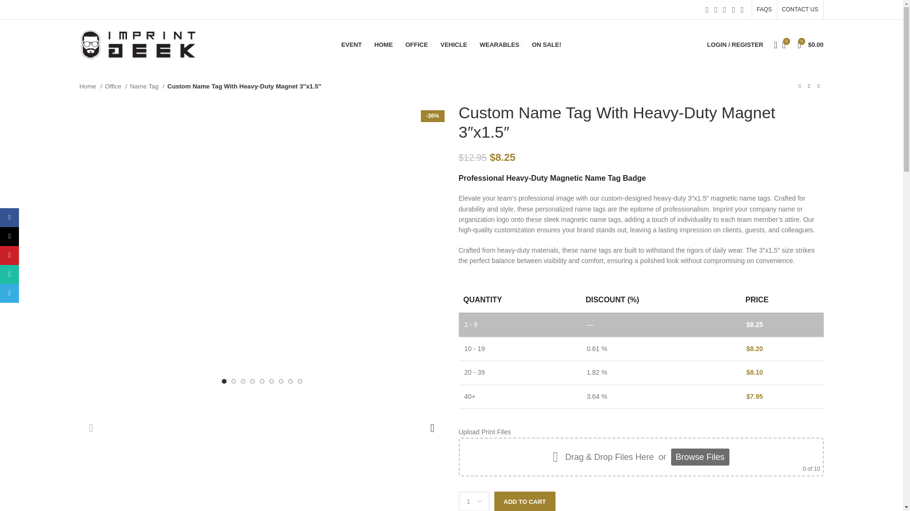  What do you see at coordinates (500, 44) in the screenshot?
I see `WEARABLES` at bounding box center [500, 44].